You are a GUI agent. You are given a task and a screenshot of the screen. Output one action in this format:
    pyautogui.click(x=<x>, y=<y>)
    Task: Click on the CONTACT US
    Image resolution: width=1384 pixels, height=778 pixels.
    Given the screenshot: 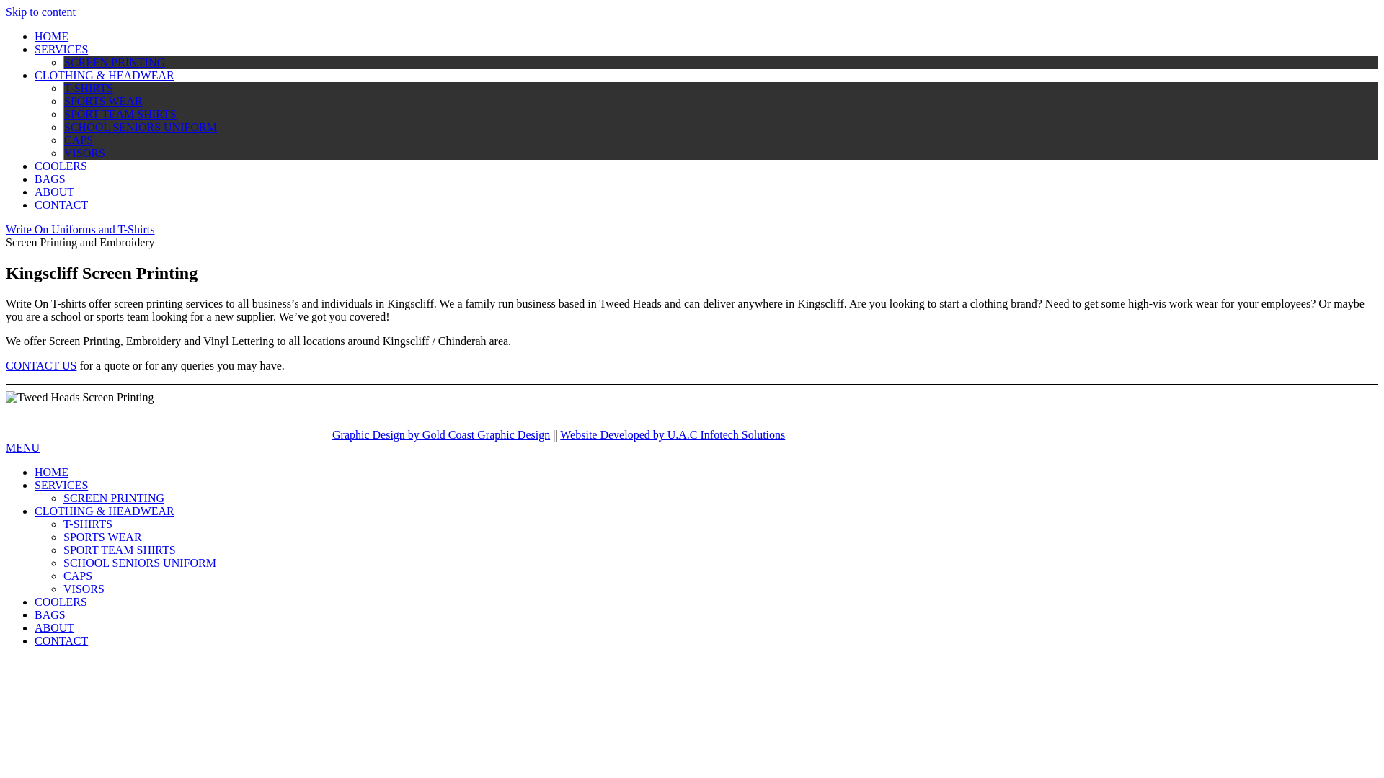 What is the action you would take?
    pyautogui.click(x=41, y=366)
    